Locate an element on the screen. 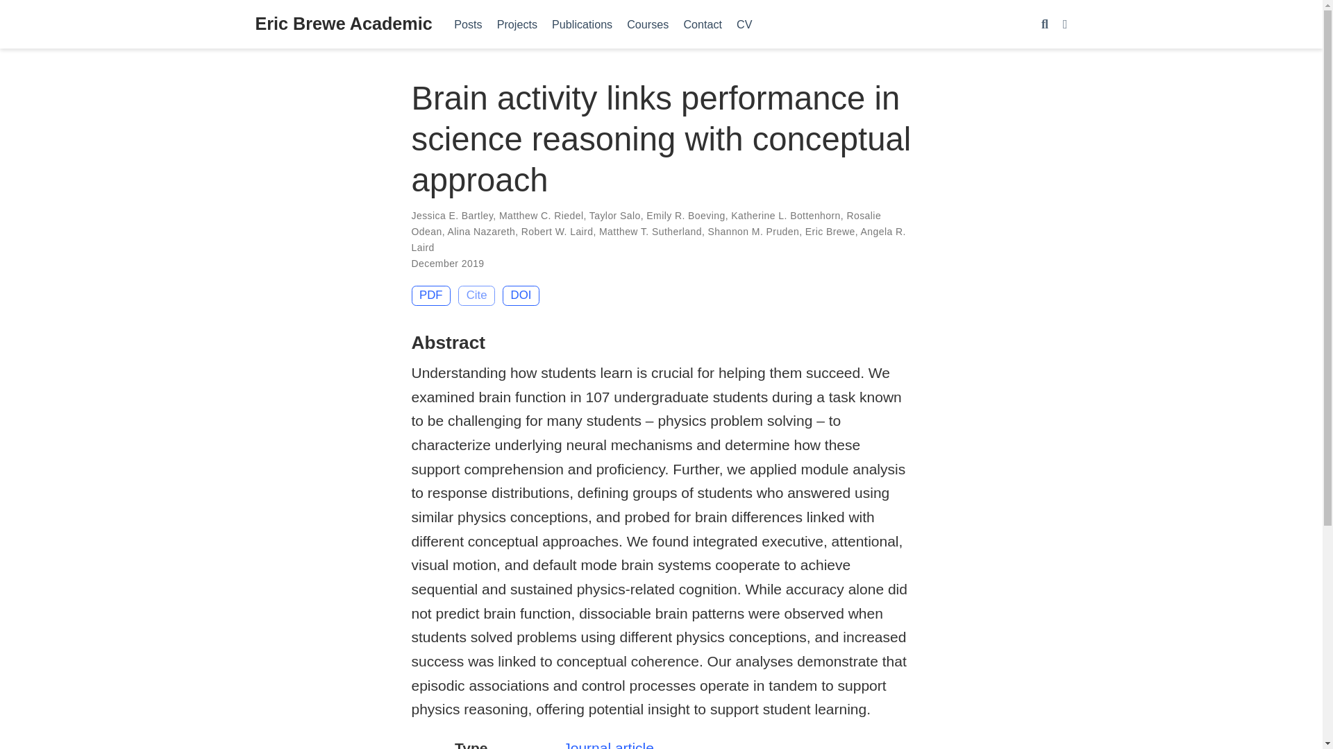  Shannon M. Pruden is located at coordinates (754, 232).